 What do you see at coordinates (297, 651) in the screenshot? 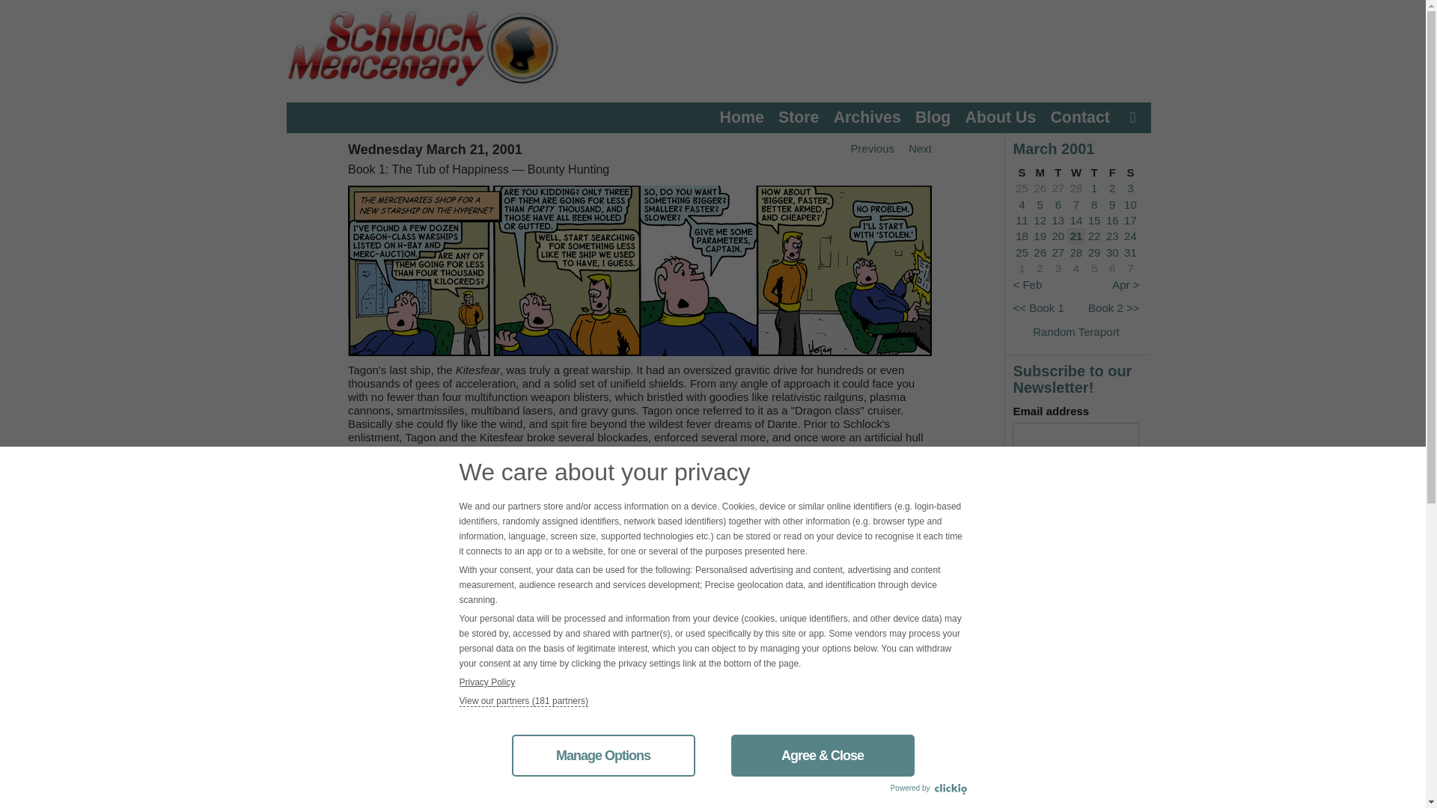
I see `2019` at bounding box center [297, 651].